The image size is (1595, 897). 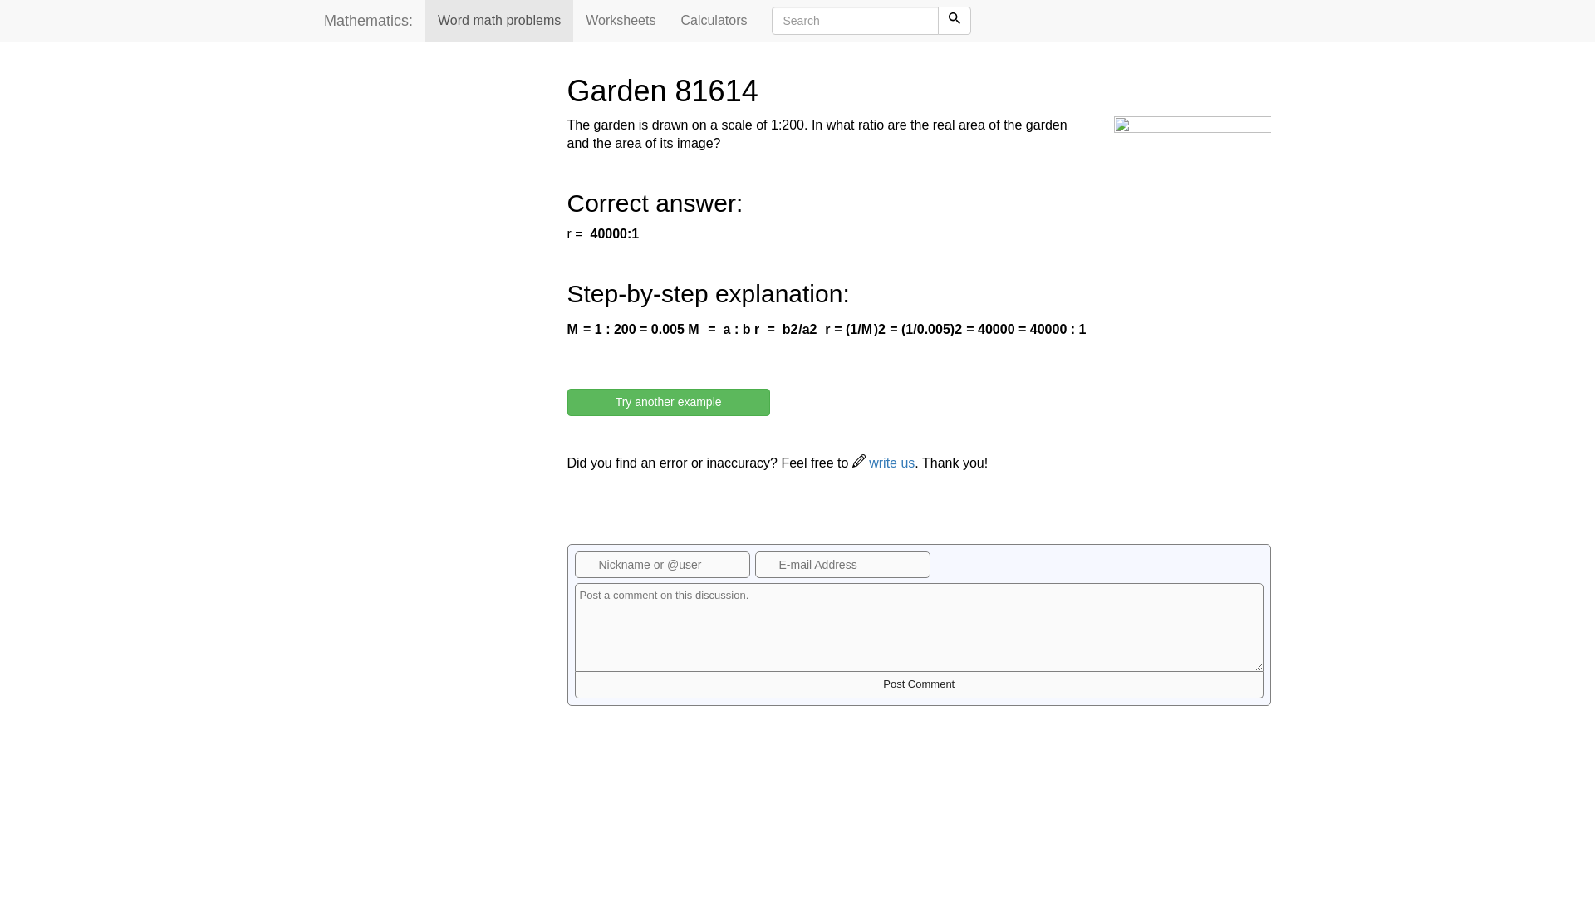 What do you see at coordinates (713, 20) in the screenshot?
I see `Calculators` at bounding box center [713, 20].